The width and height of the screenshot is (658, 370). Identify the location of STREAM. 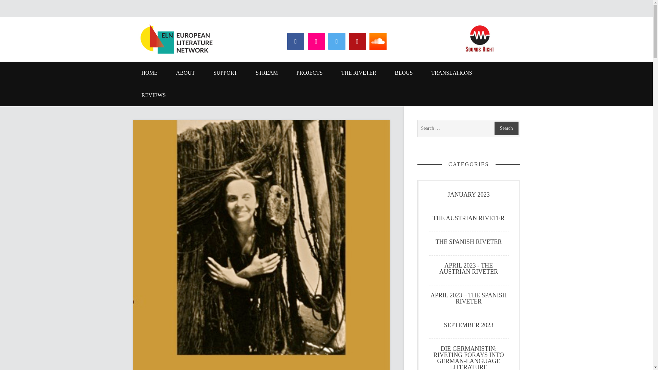
(267, 73).